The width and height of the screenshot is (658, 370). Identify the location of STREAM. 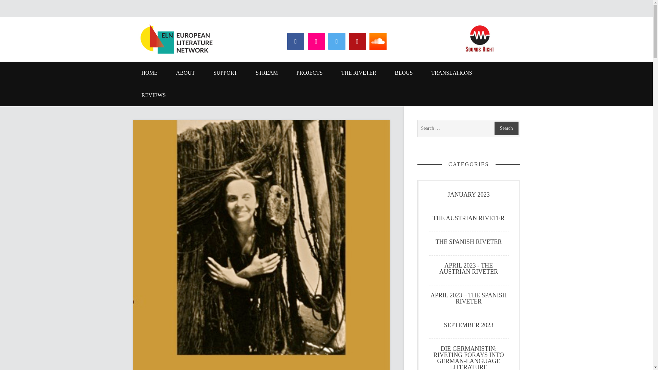
(267, 73).